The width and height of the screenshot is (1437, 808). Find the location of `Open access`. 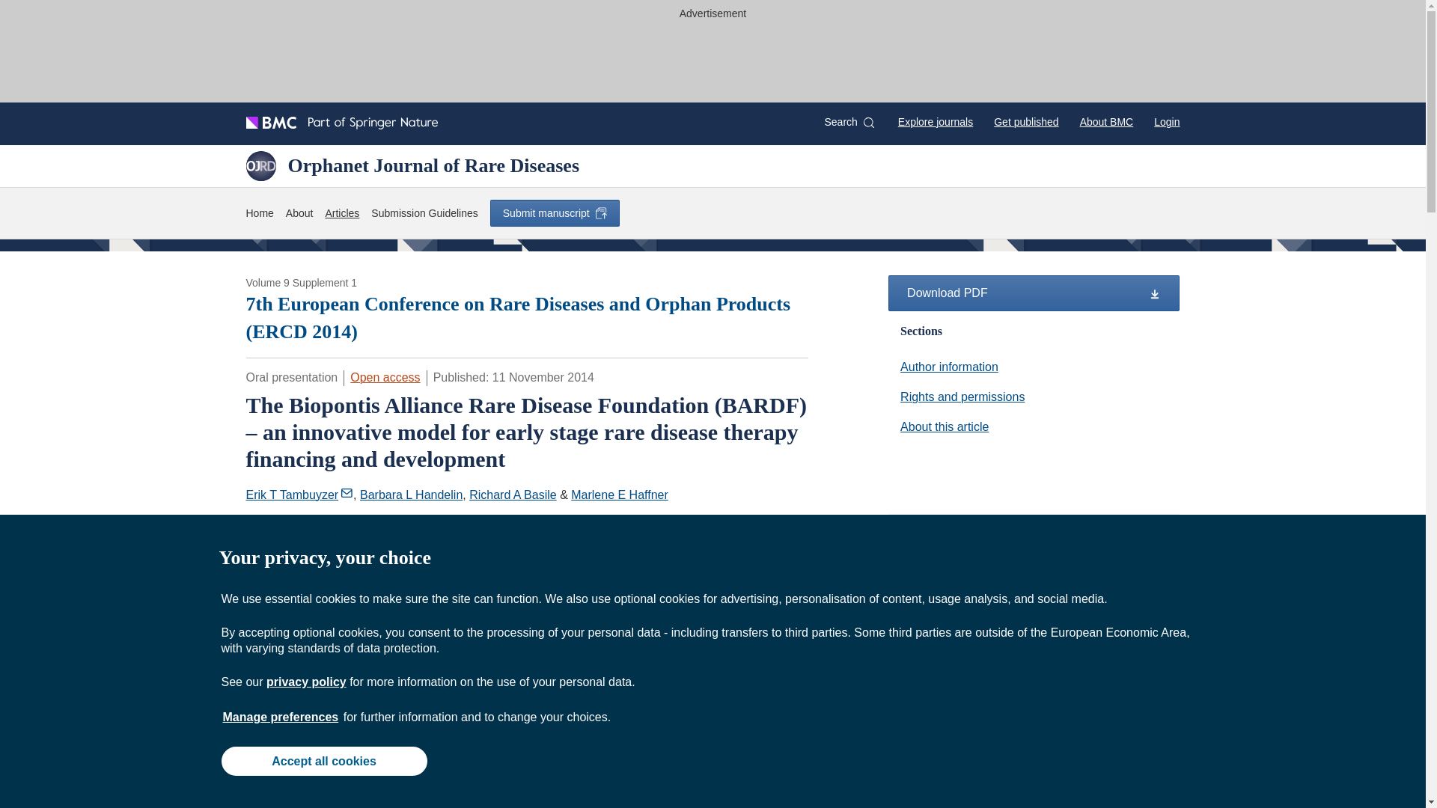

Open access is located at coordinates (385, 377).